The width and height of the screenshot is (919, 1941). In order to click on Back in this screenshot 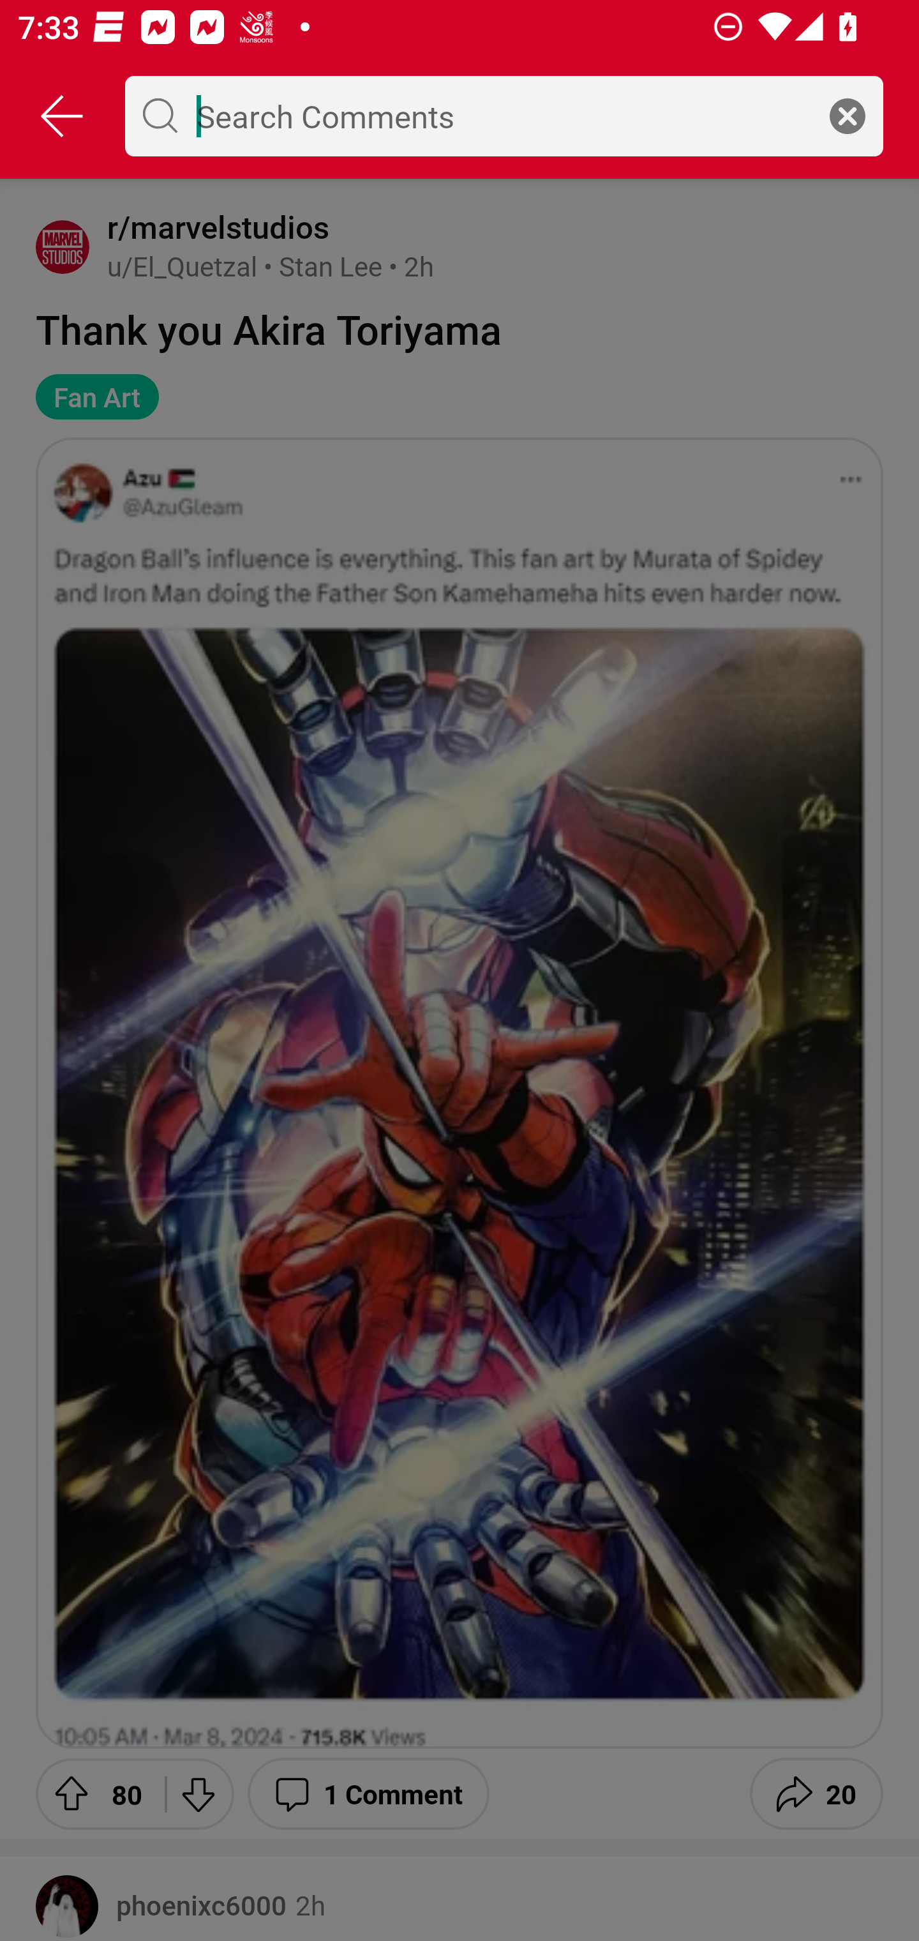, I will do `click(63, 116)`.